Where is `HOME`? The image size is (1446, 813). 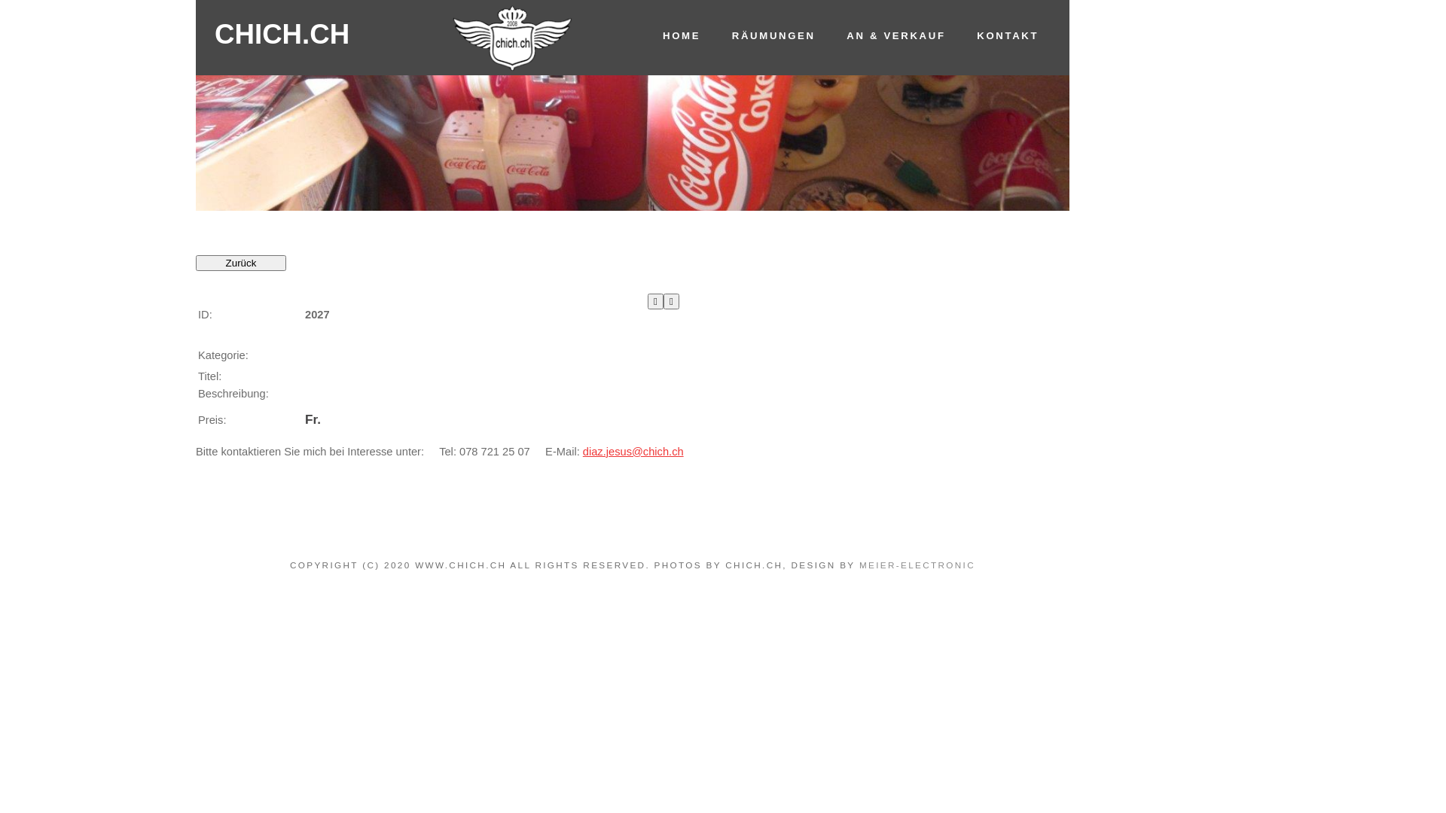 HOME is located at coordinates (682, 36).